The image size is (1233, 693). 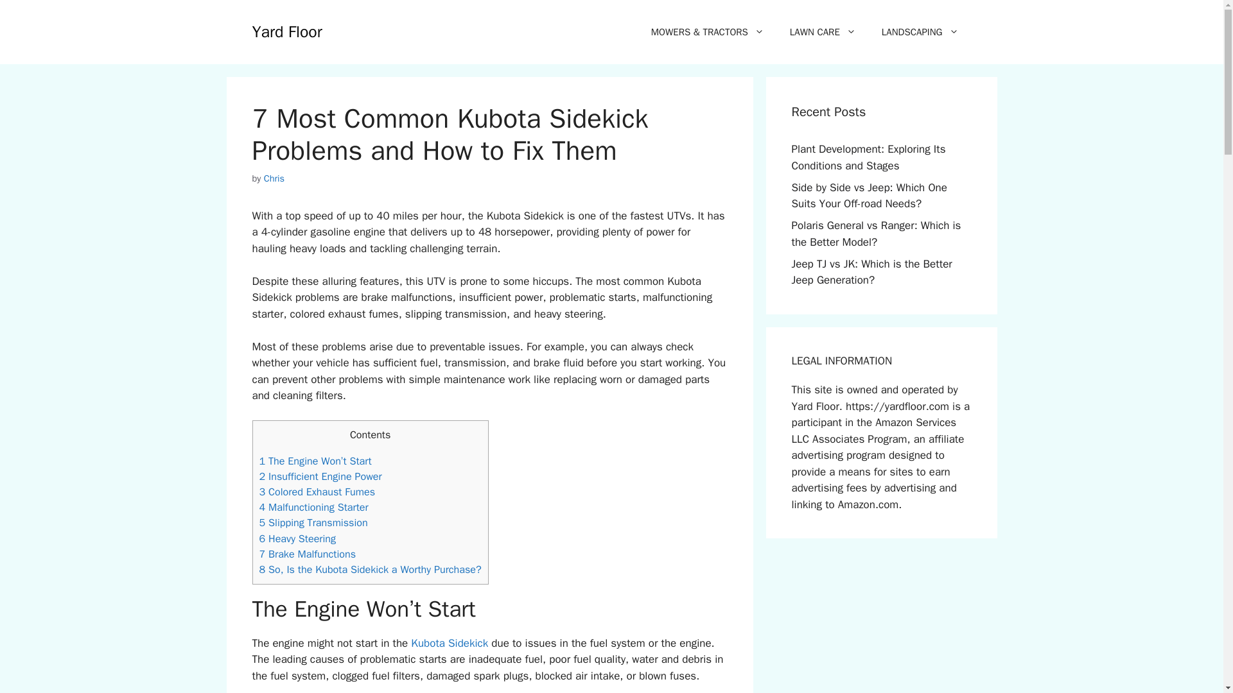 What do you see at coordinates (298, 538) in the screenshot?
I see `6 Heavy Steering` at bounding box center [298, 538].